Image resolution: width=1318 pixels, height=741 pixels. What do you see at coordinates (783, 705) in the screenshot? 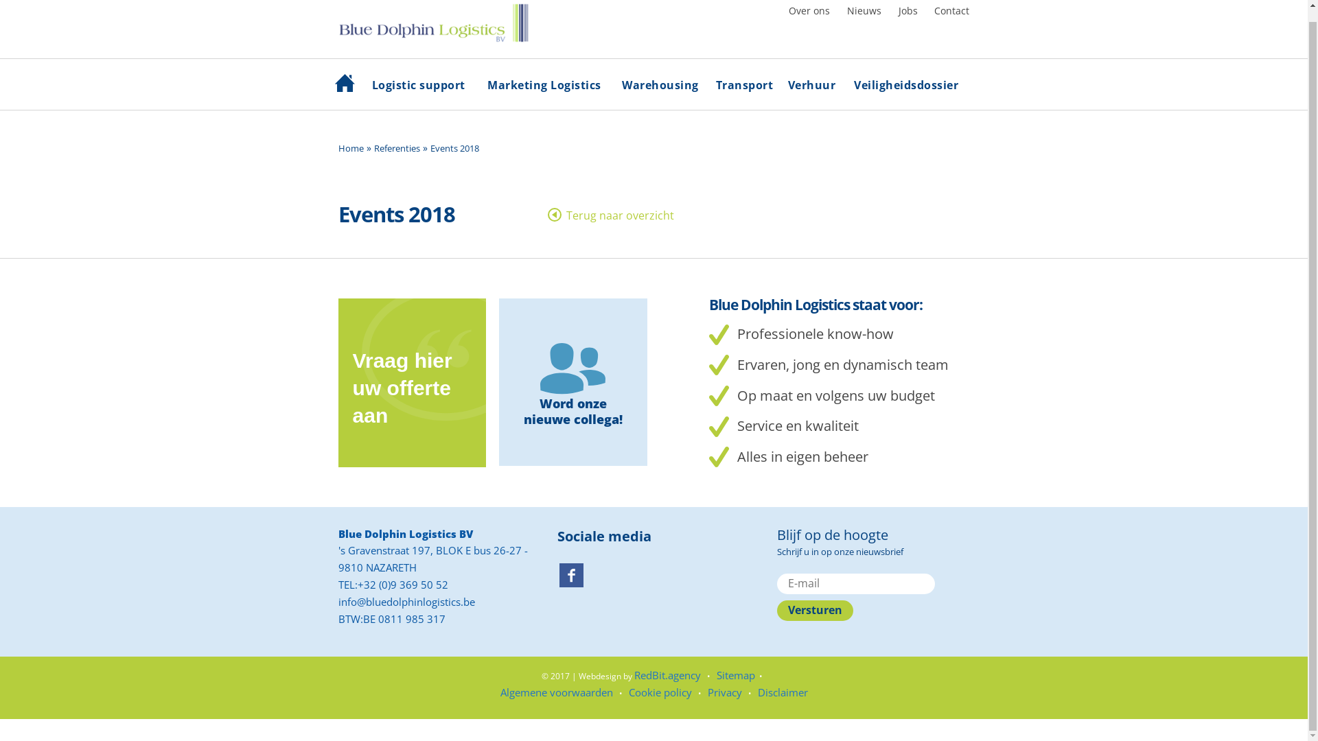
I see `Disclaimer` at bounding box center [783, 705].